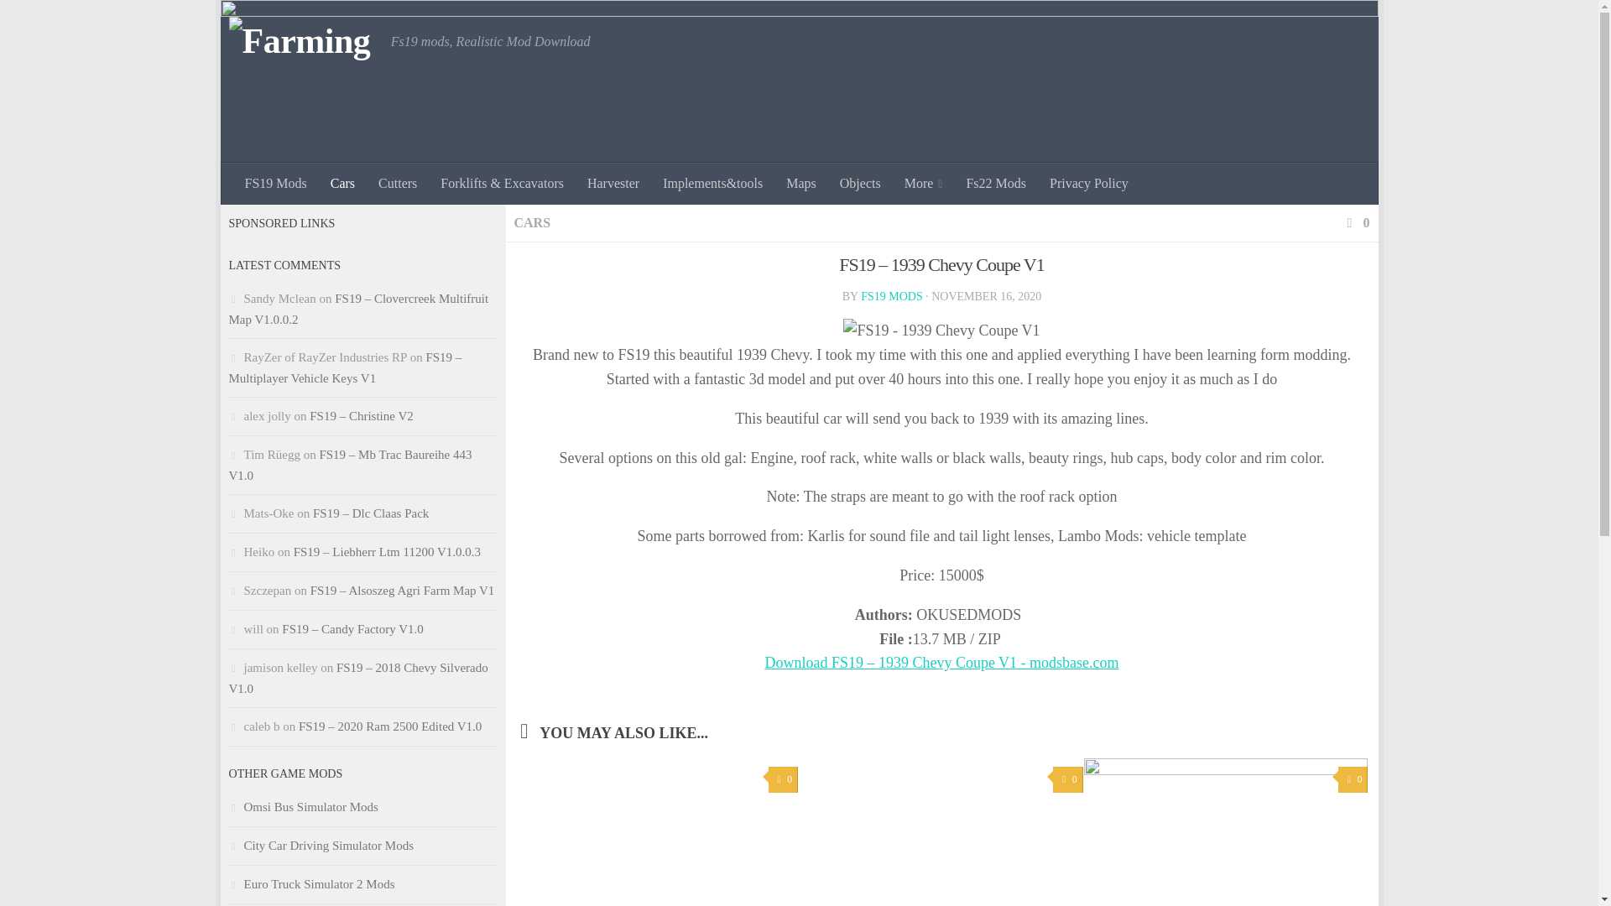 This screenshot has height=906, width=1611. What do you see at coordinates (342, 184) in the screenshot?
I see `Cars` at bounding box center [342, 184].